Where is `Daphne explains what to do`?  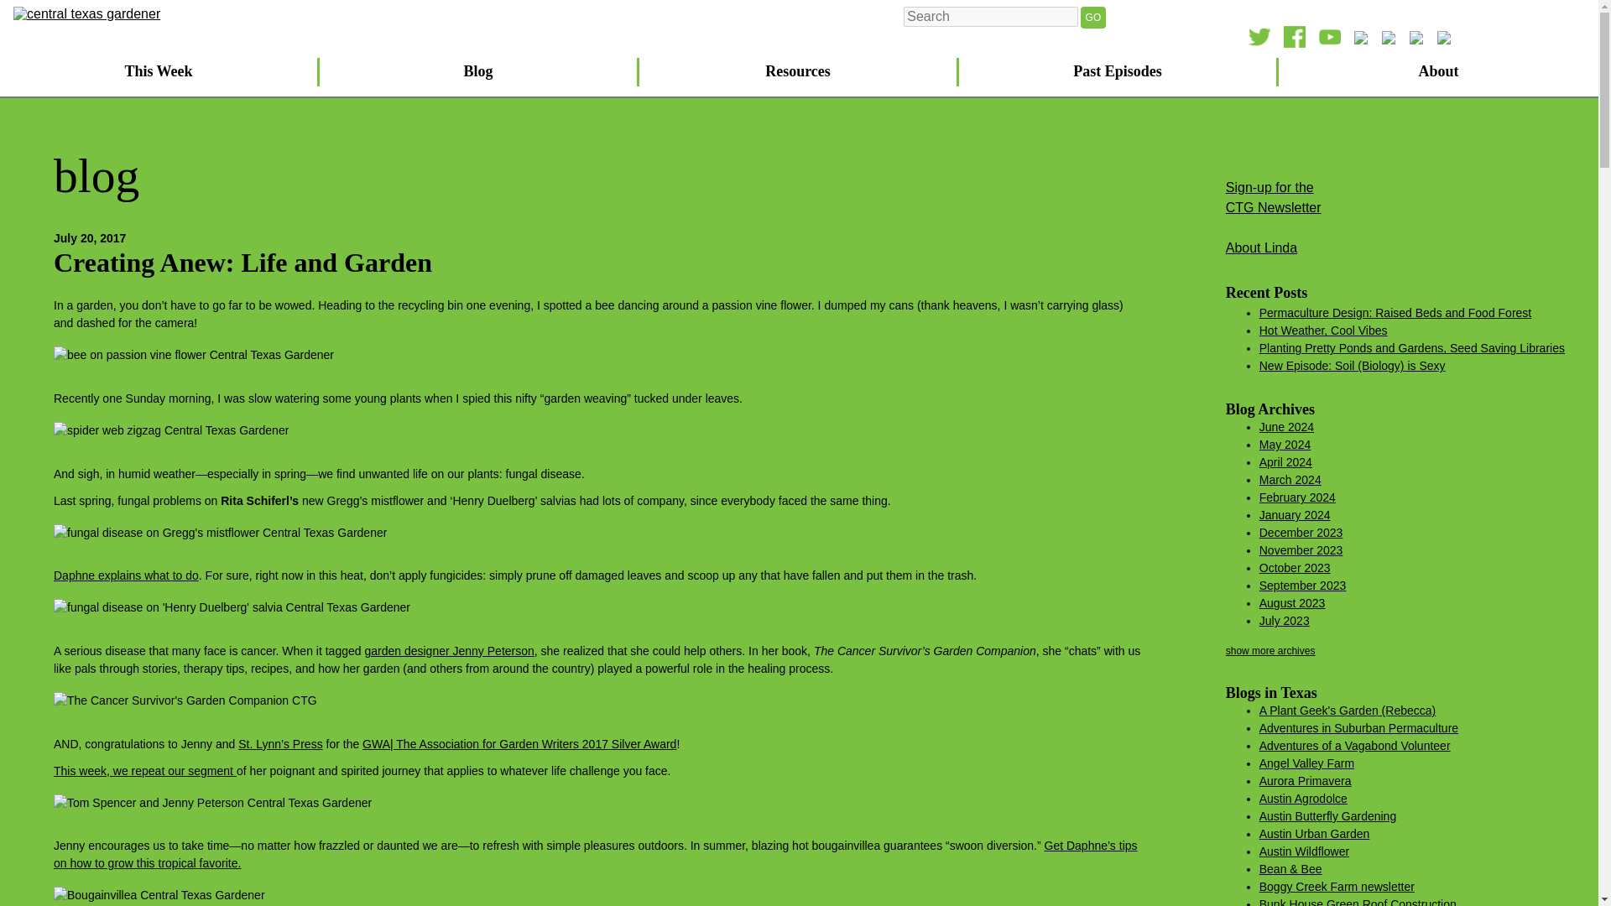
Daphne explains what to do is located at coordinates (1395, 313).